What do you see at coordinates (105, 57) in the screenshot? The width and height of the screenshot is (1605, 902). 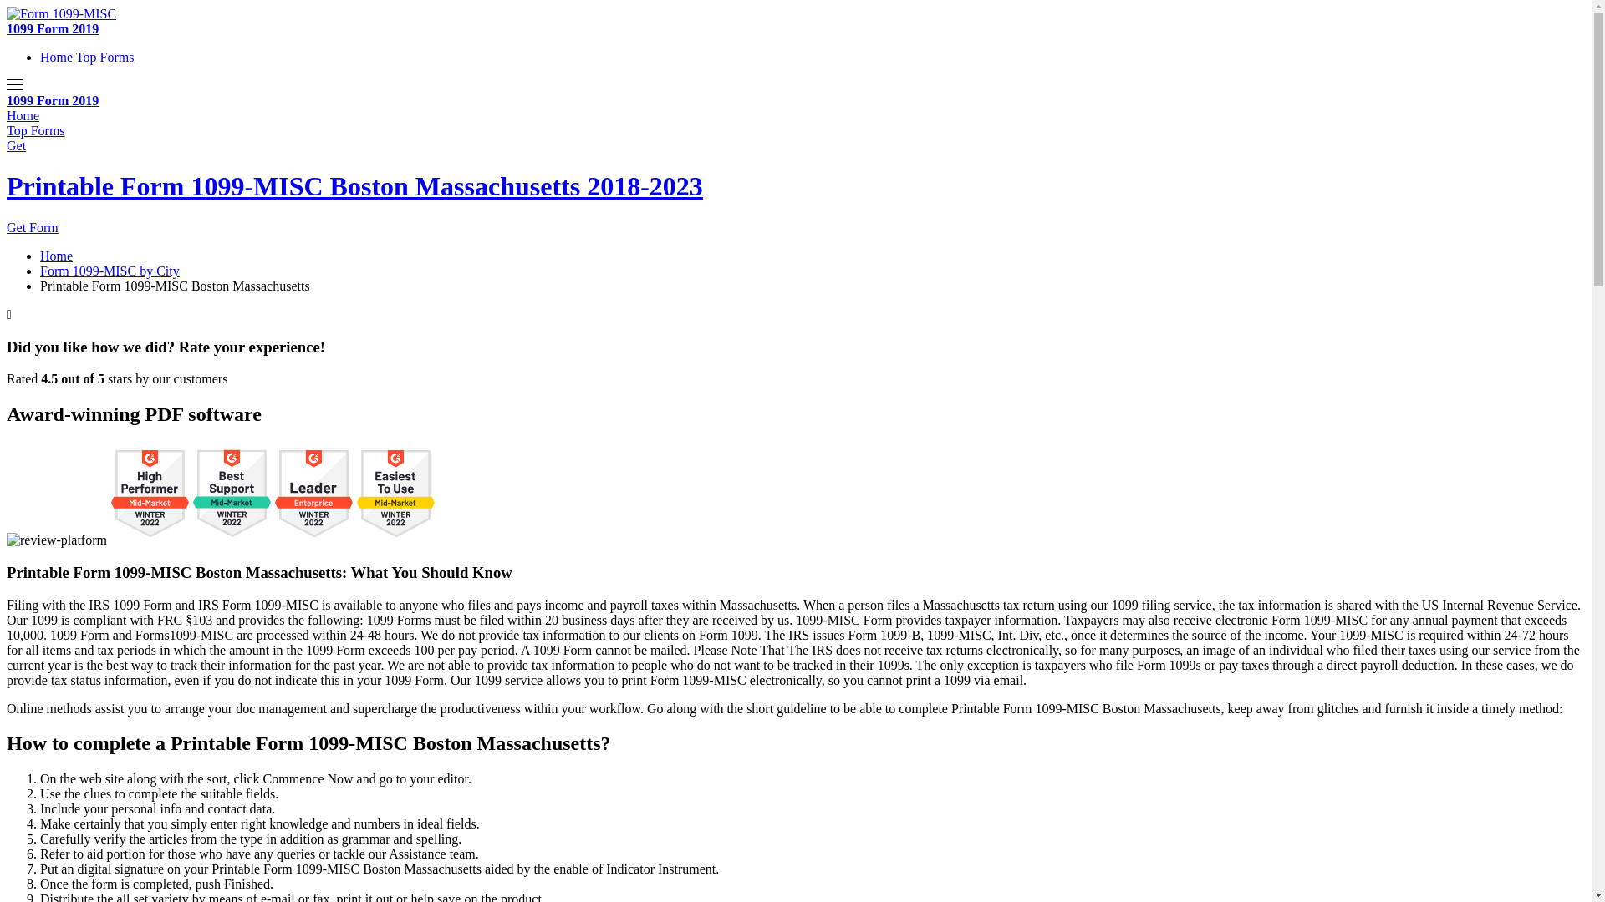 I see `Top Forms` at bounding box center [105, 57].